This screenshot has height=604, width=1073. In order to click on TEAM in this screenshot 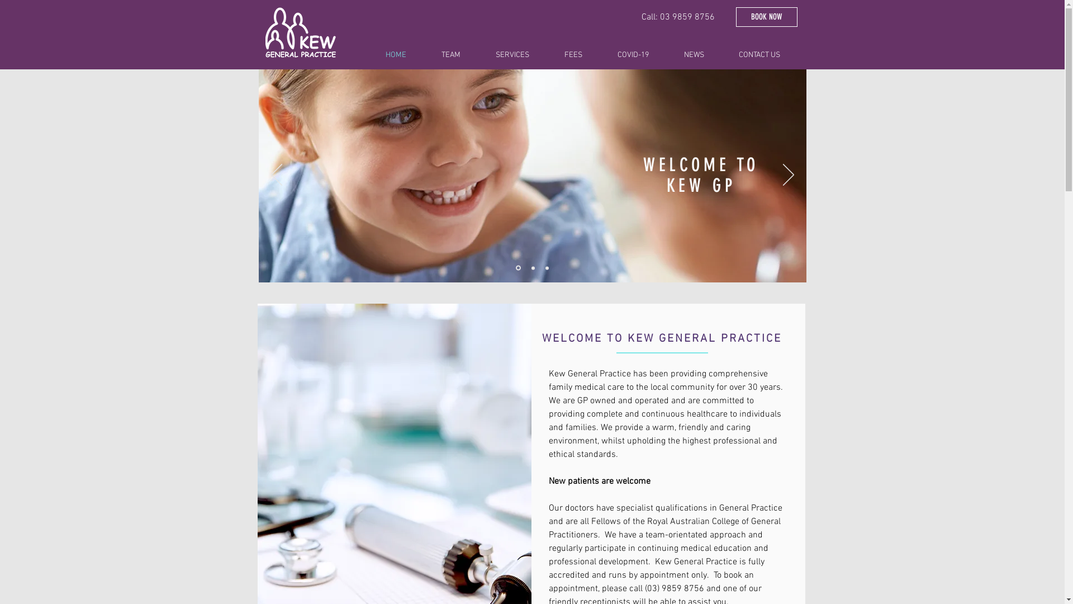, I will do `click(459, 55)`.